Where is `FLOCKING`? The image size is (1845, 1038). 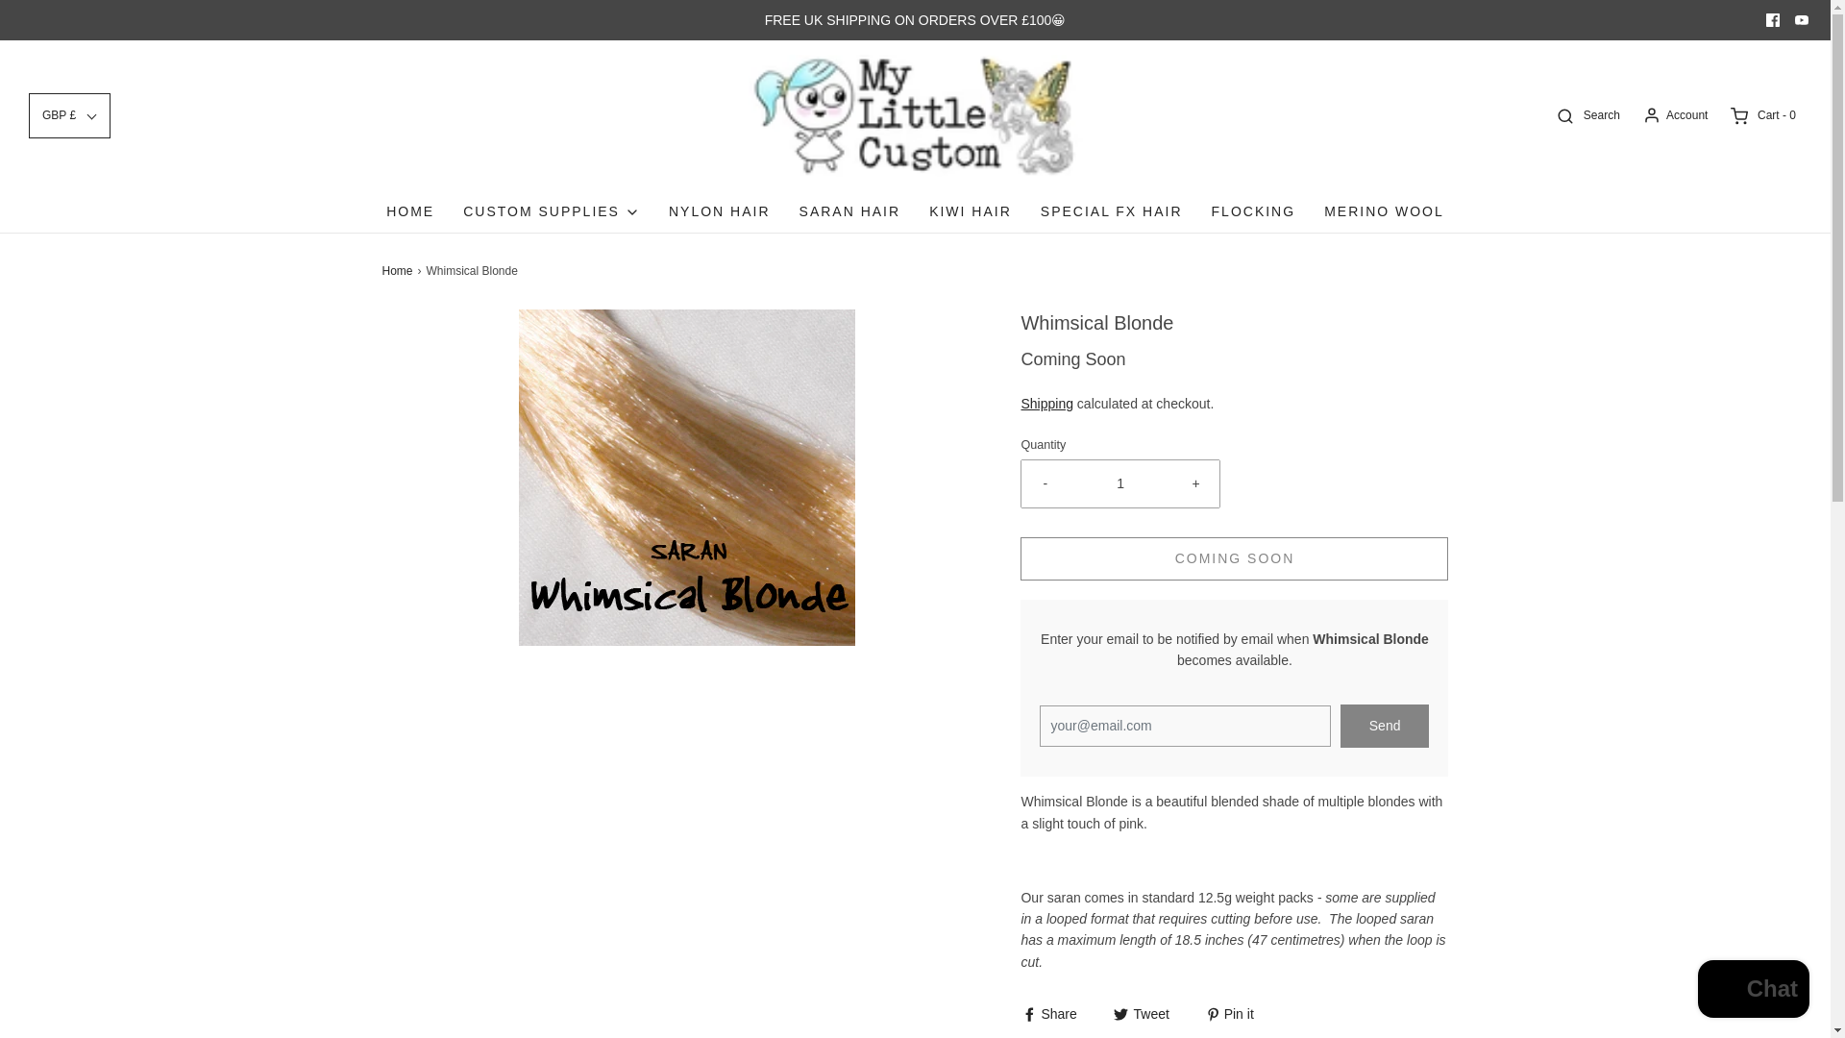
FLOCKING is located at coordinates (1254, 210).